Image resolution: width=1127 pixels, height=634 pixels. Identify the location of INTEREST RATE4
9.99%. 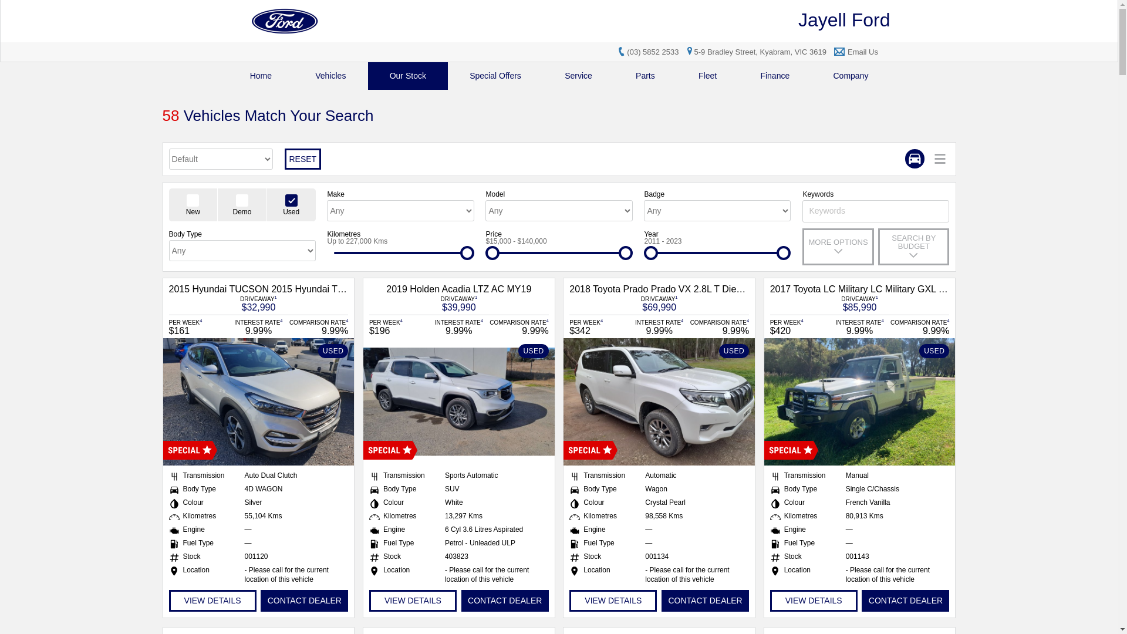
(860, 326).